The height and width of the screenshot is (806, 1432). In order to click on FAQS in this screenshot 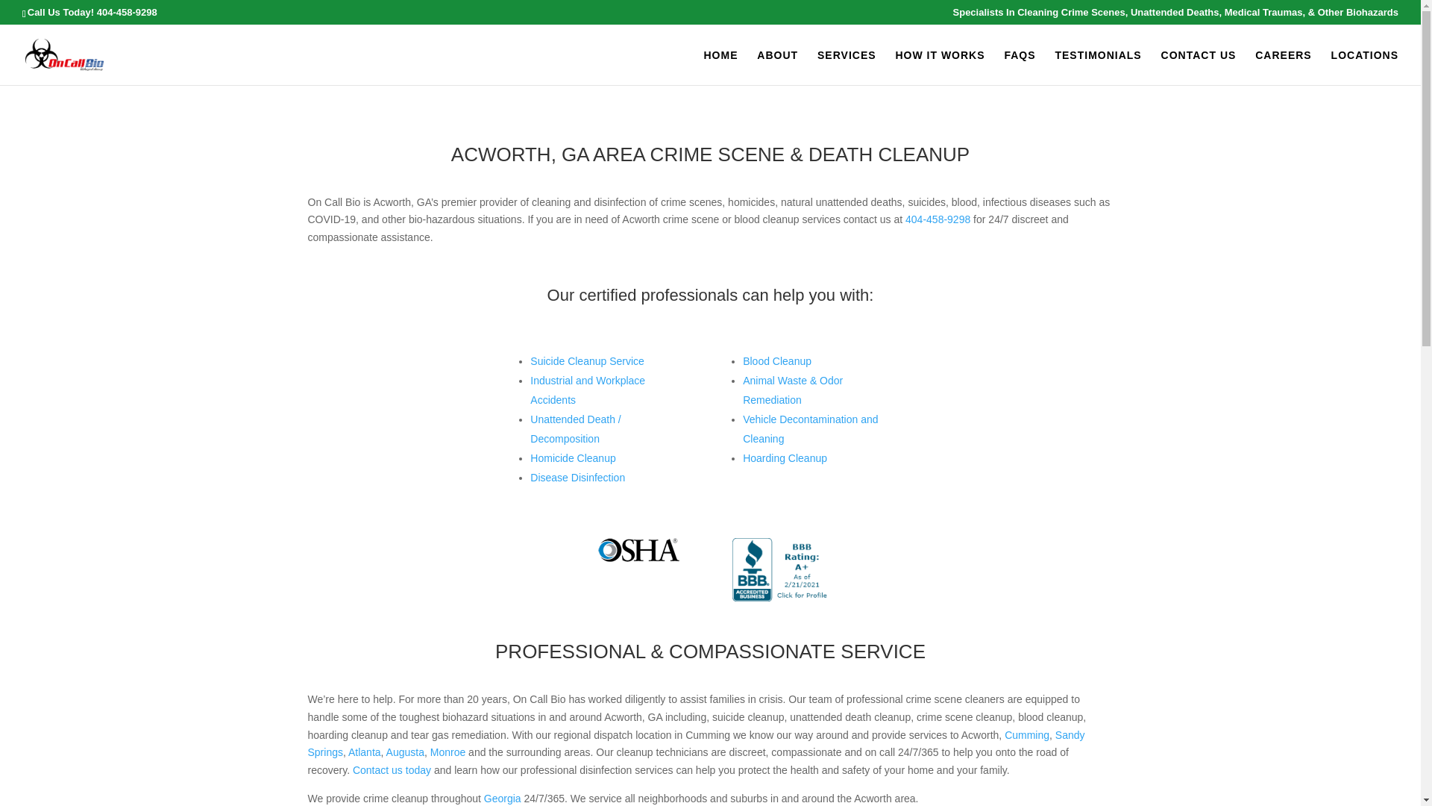, I will do `click(1019, 66)`.